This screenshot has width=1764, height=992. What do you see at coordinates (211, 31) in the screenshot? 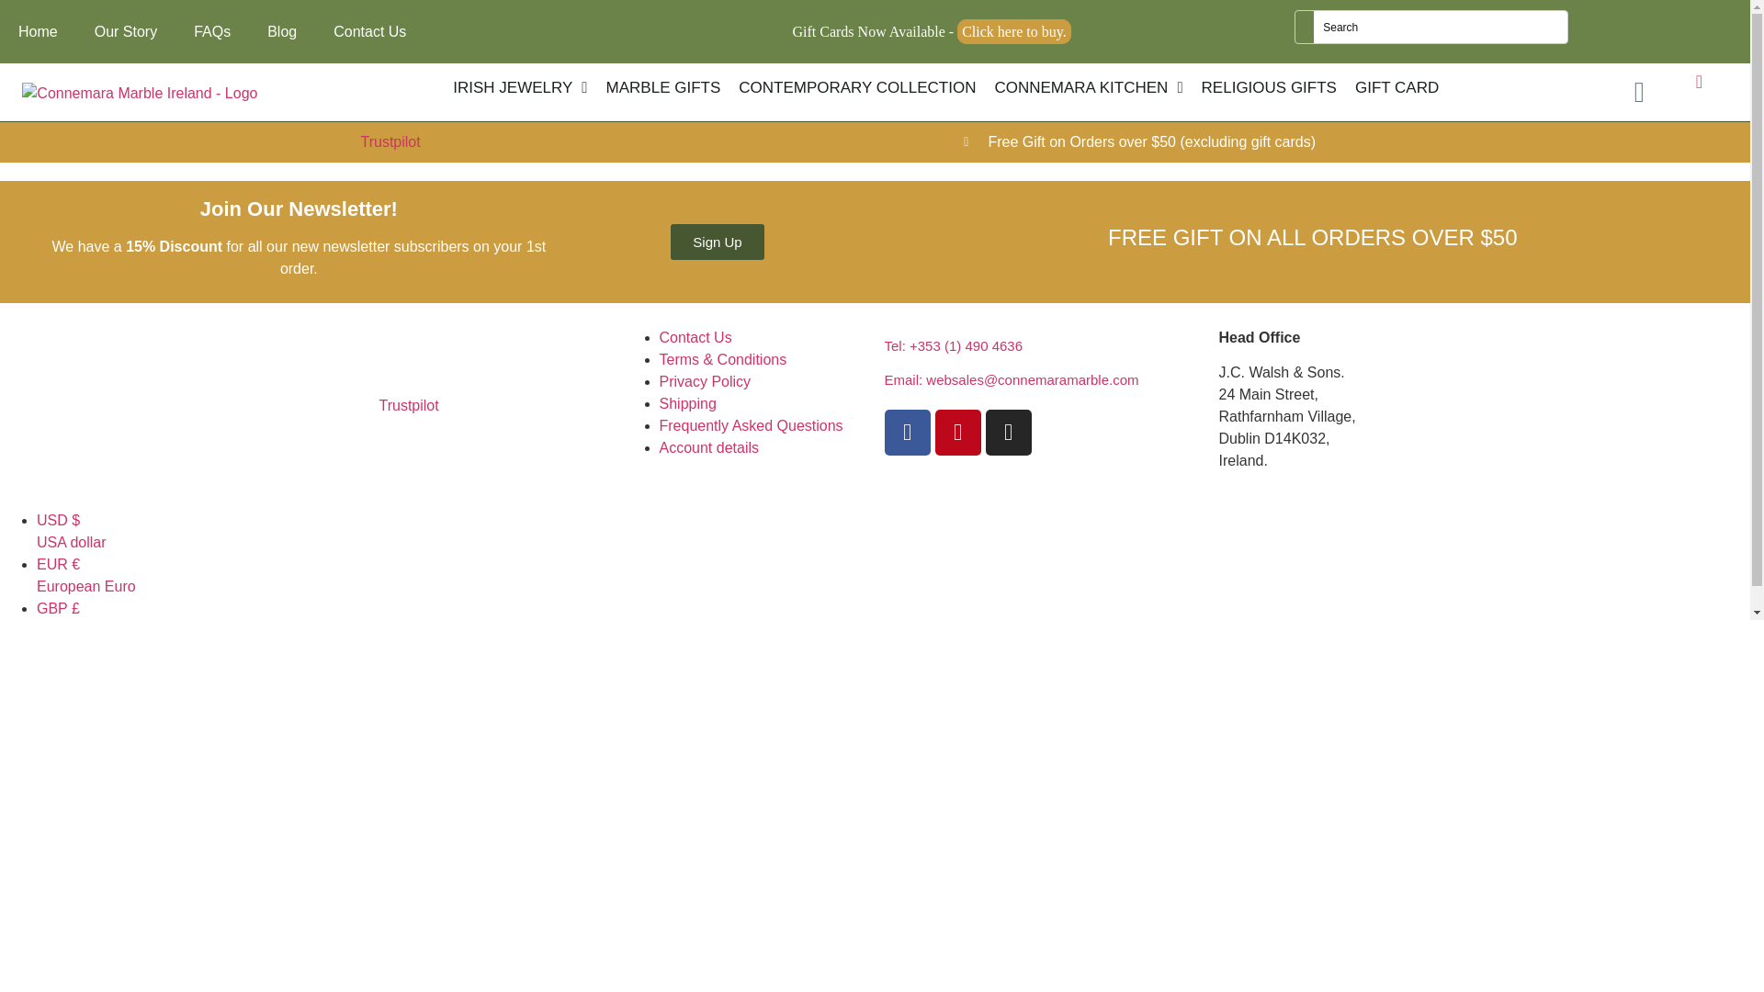
I see `FAQs` at bounding box center [211, 31].